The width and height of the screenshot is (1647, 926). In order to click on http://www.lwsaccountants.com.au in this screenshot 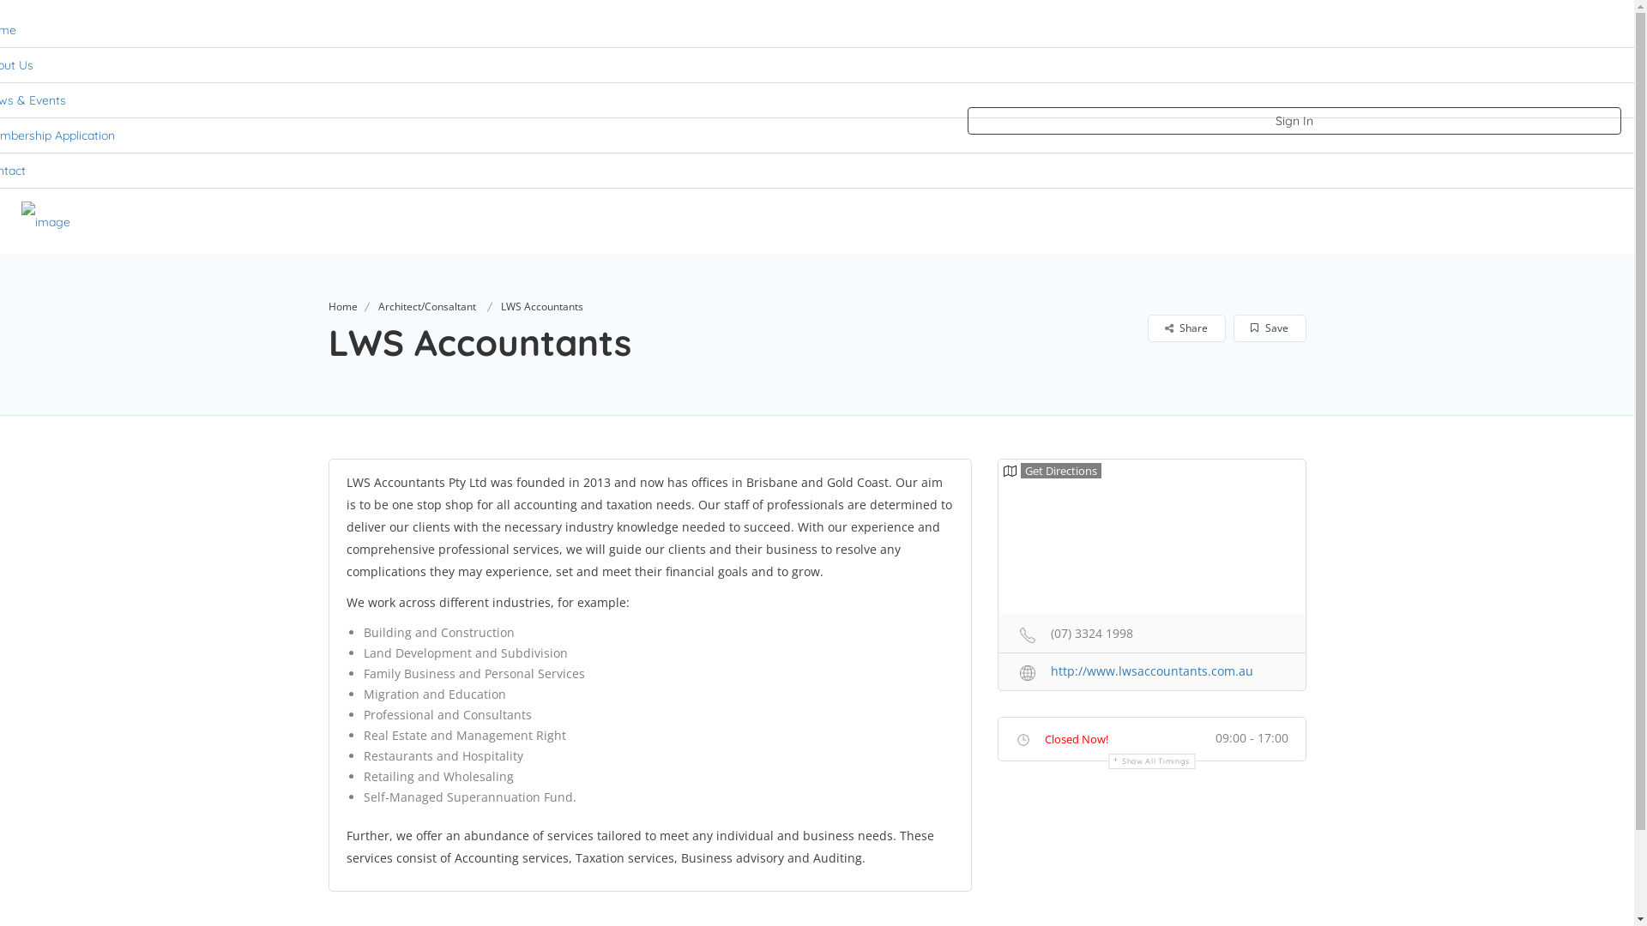, I will do `click(1152, 670)`.